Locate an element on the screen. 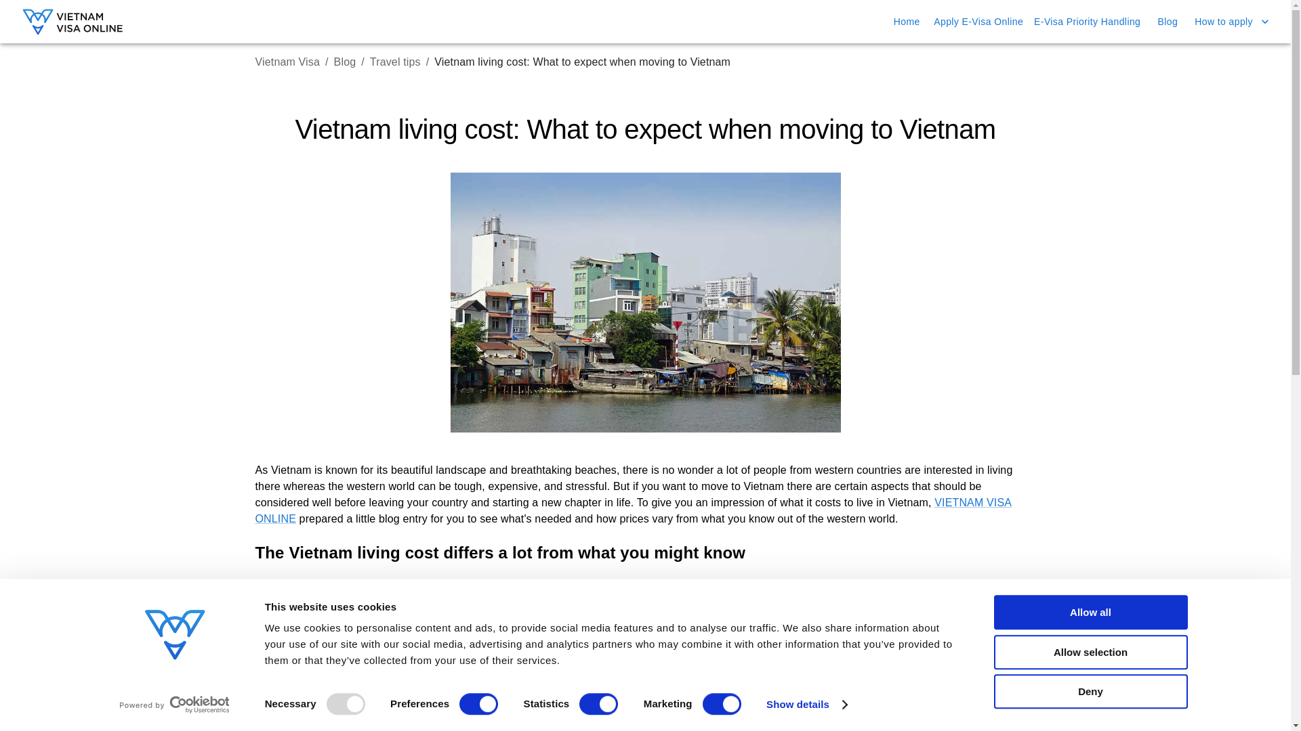  Allow selection is located at coordinates (1090, 652).